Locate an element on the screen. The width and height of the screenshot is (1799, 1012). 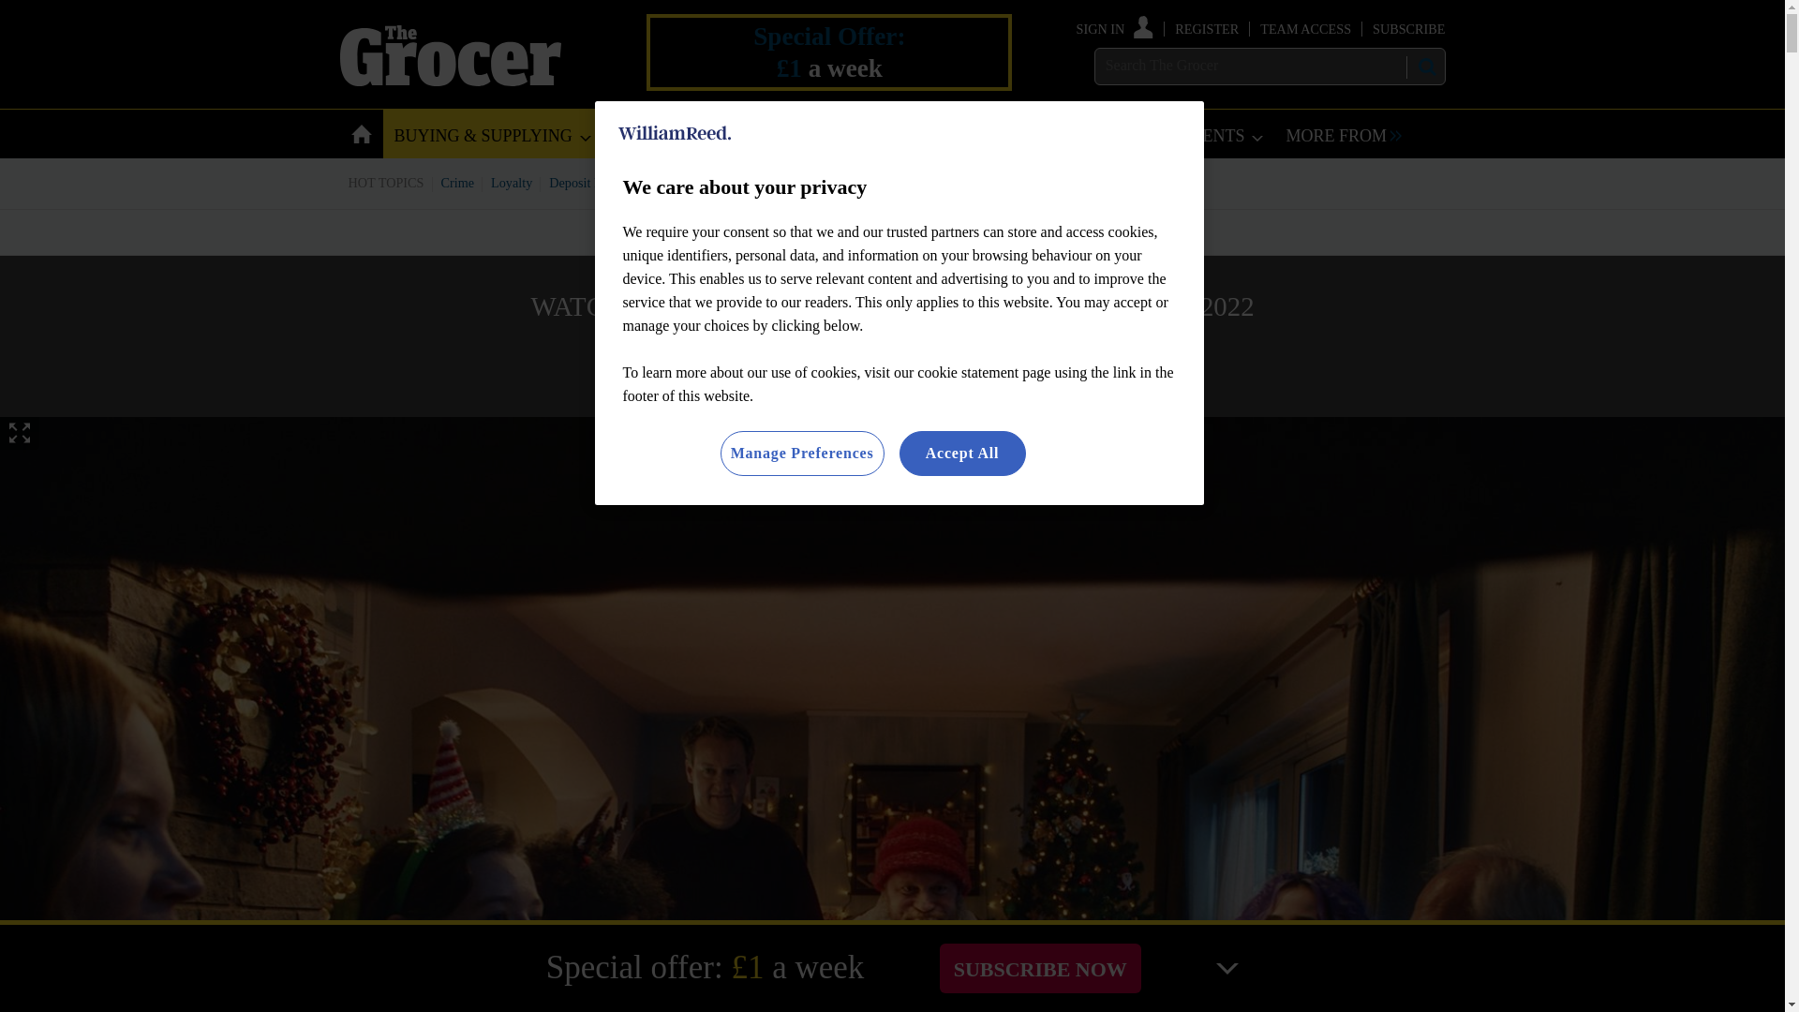
Loyalty is located at coordinates (512, 182).